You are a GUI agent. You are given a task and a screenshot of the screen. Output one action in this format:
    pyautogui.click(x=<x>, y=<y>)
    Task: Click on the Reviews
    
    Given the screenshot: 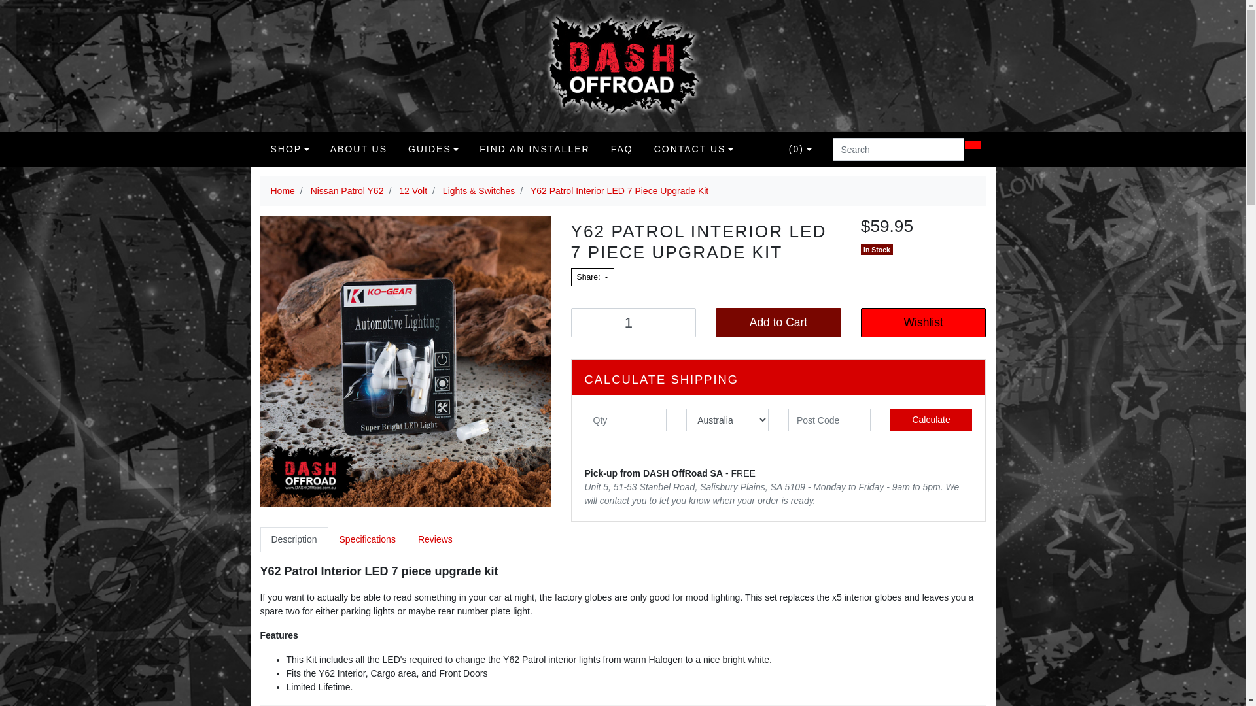 What is the action you would take?
    pyautogui.click(x=436, y=540)
    